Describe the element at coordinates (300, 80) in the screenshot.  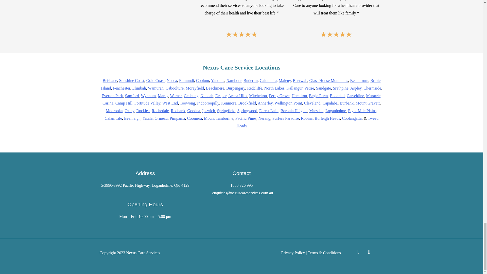
I see `Beerwah` at that location.